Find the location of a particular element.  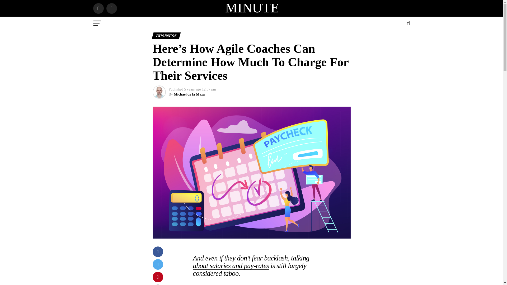

Michael de la Maza is located at coordinates (189, 94).